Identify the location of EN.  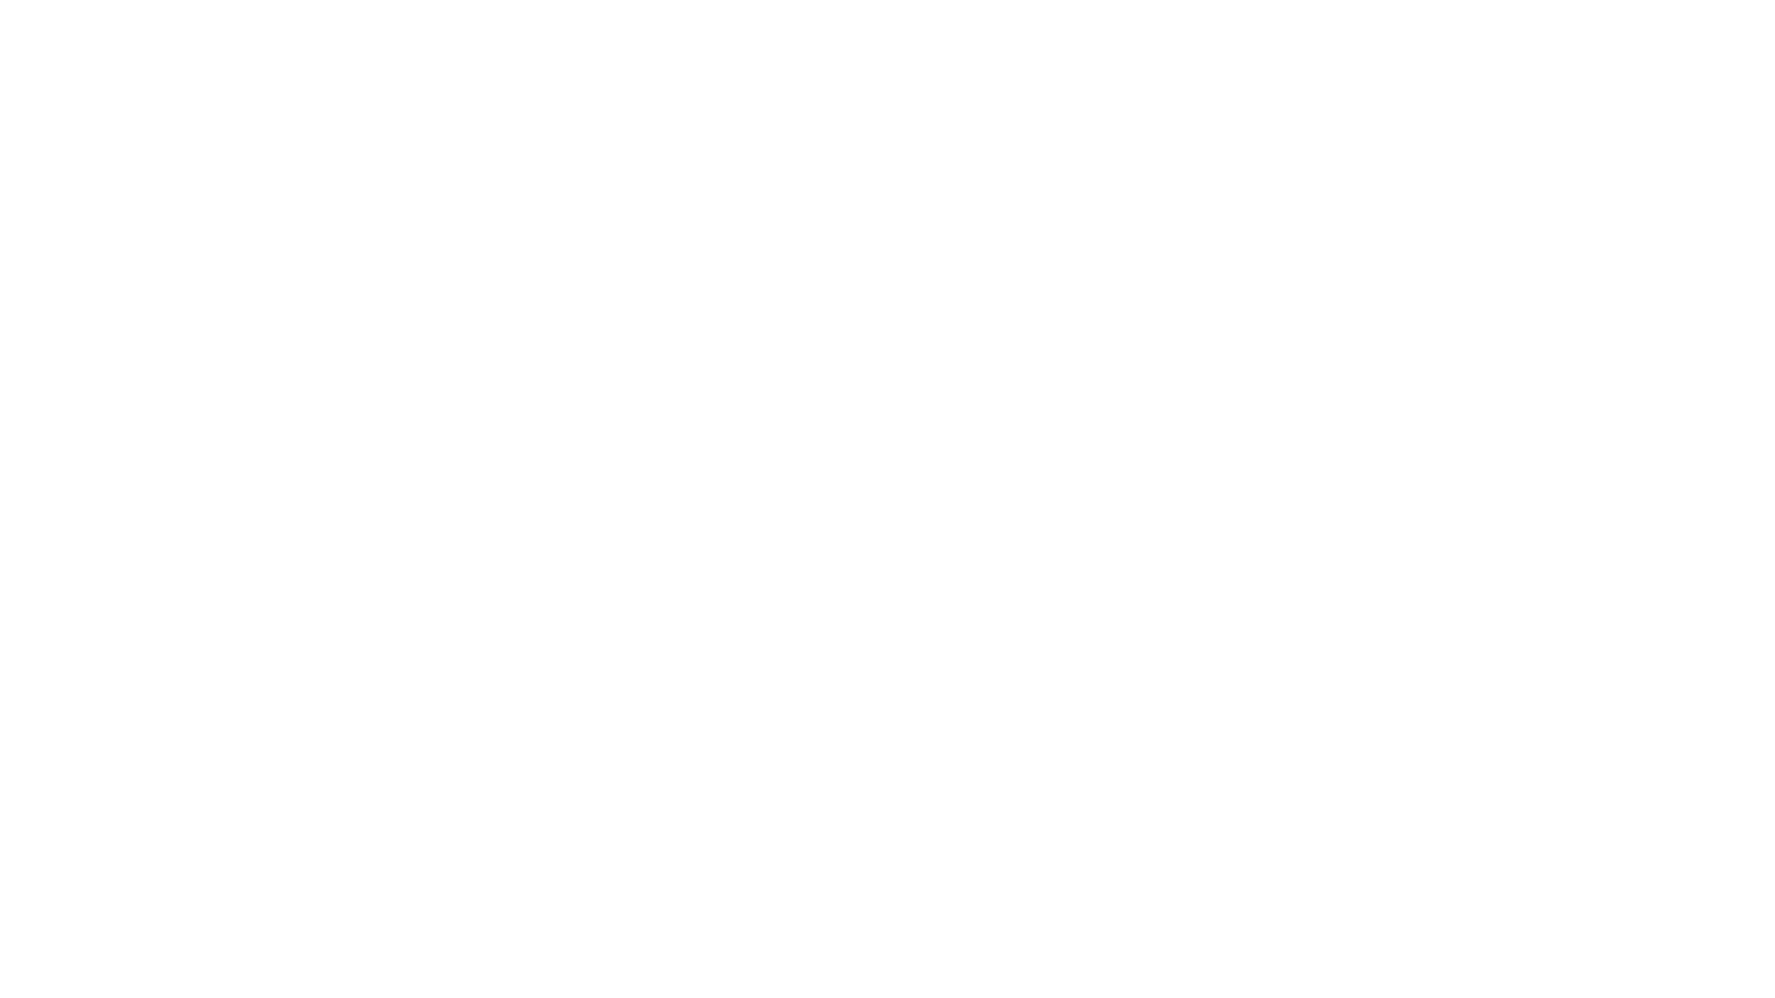
(1385, 46).